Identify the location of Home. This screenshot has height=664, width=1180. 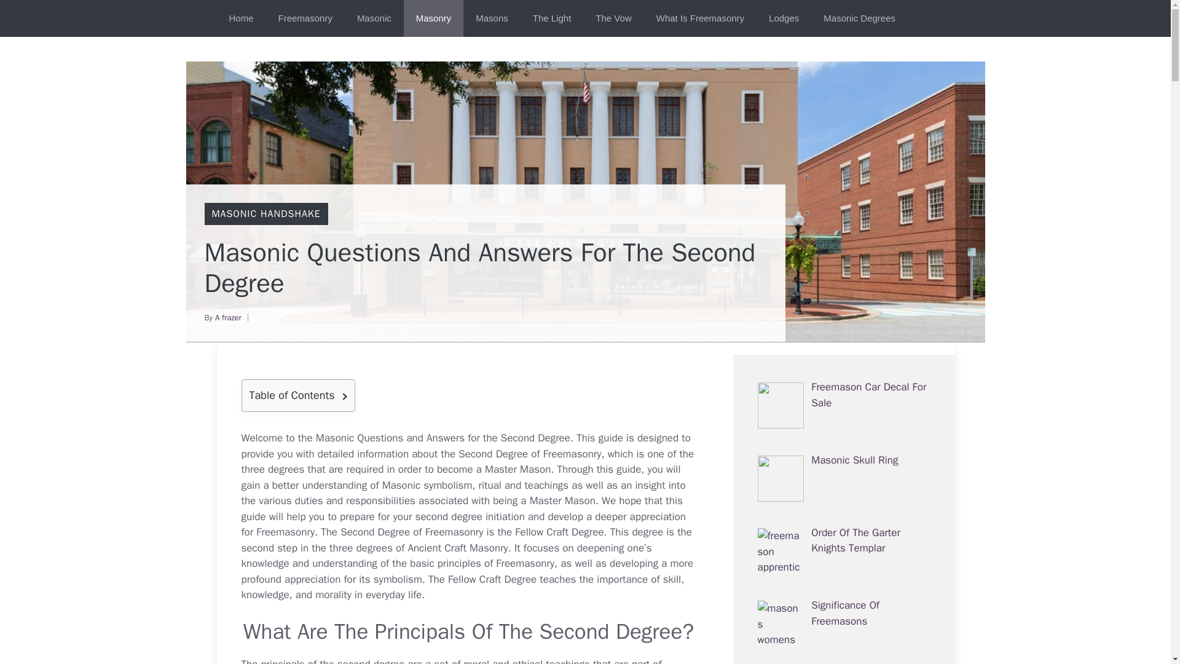
(241, 18).